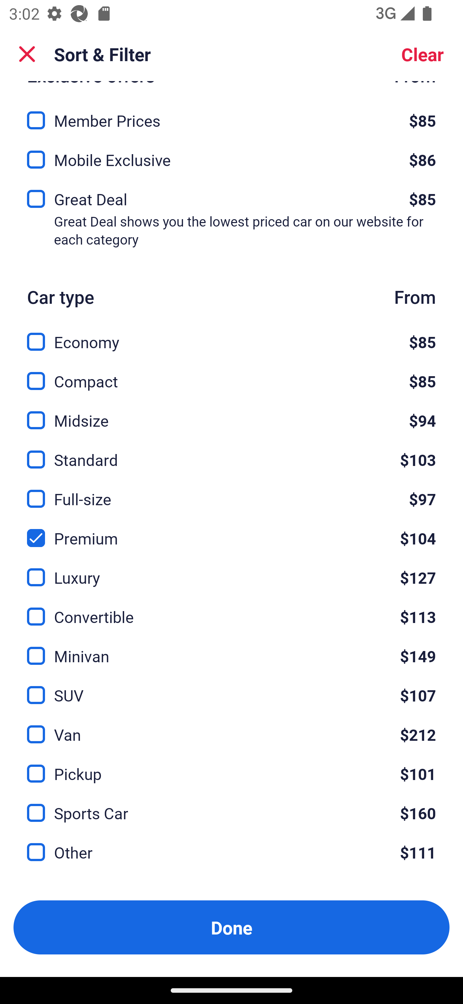  Describe the element at coordinates (232, 852) in the screenshot. I see `Other, $111 Other $111` at that location.